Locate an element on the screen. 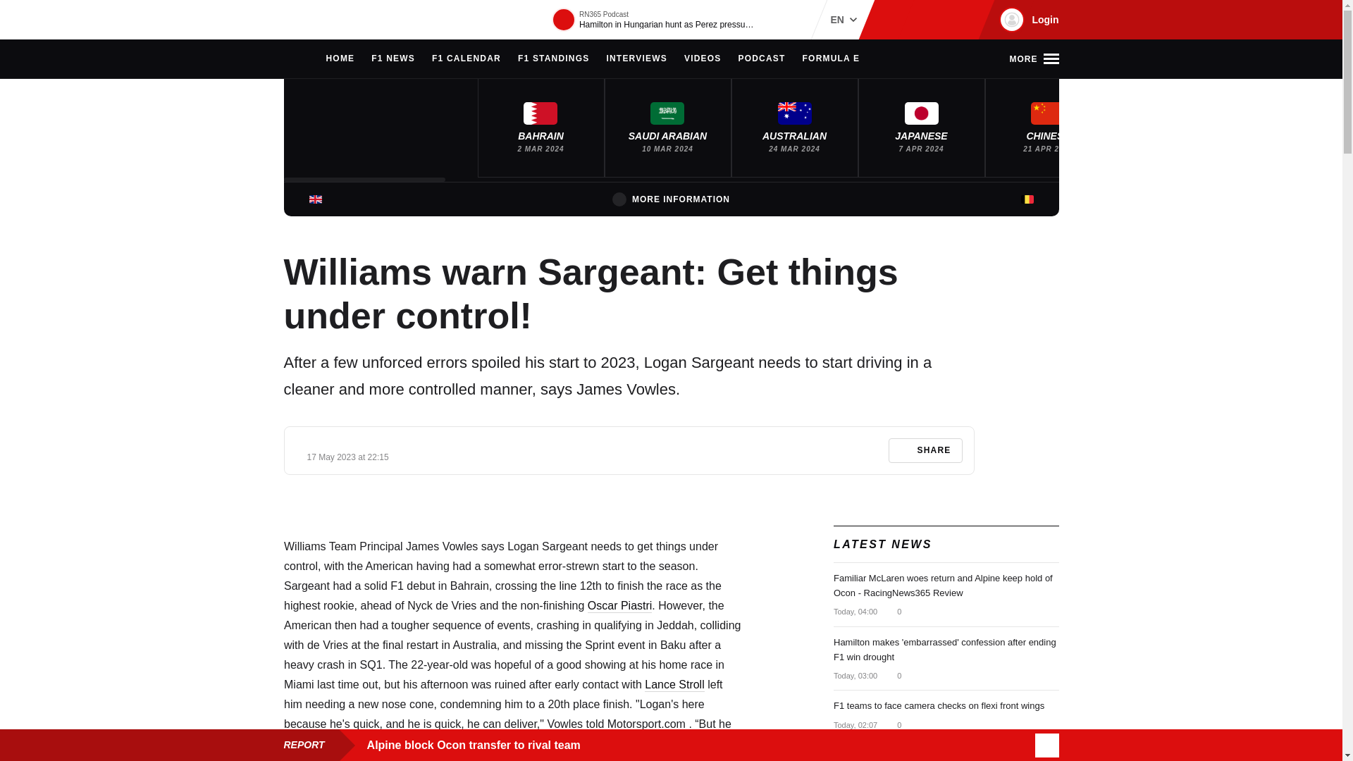 Image resolution: width=1353 pixels, height=761 pixels. RacingNews365 on YouTube is located at coordinates (961, 20).